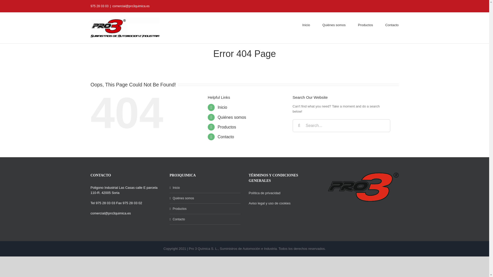 The width and height of the screenshot is (493, 277). I want to click on Productos, so click(226, 127).